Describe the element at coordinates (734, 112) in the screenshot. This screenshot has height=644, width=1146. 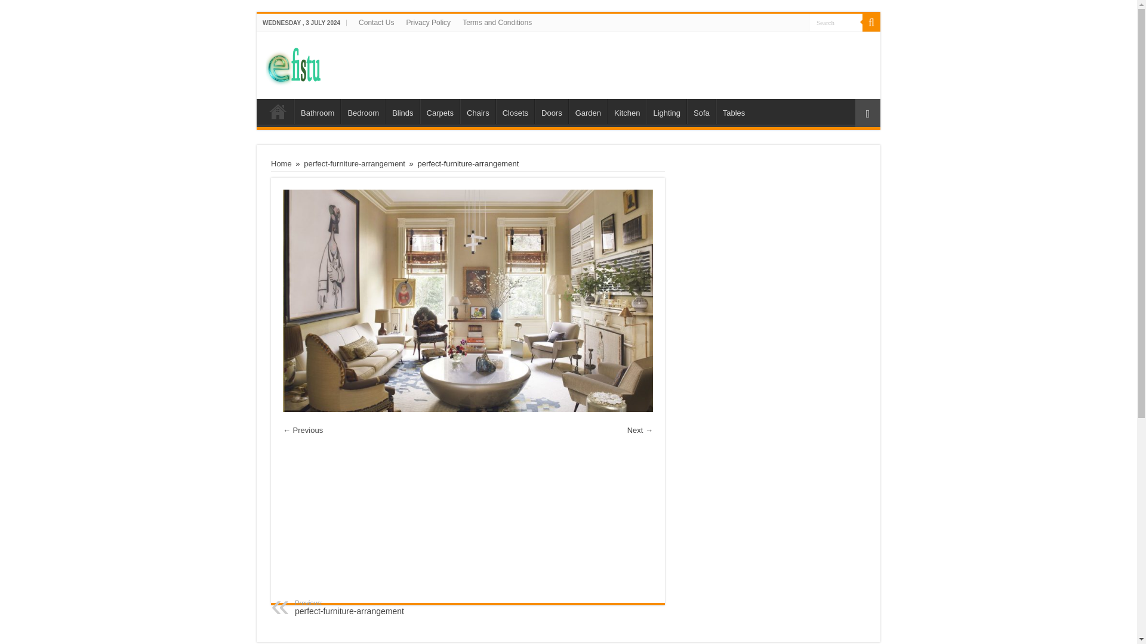
I see `Tables` at that location.